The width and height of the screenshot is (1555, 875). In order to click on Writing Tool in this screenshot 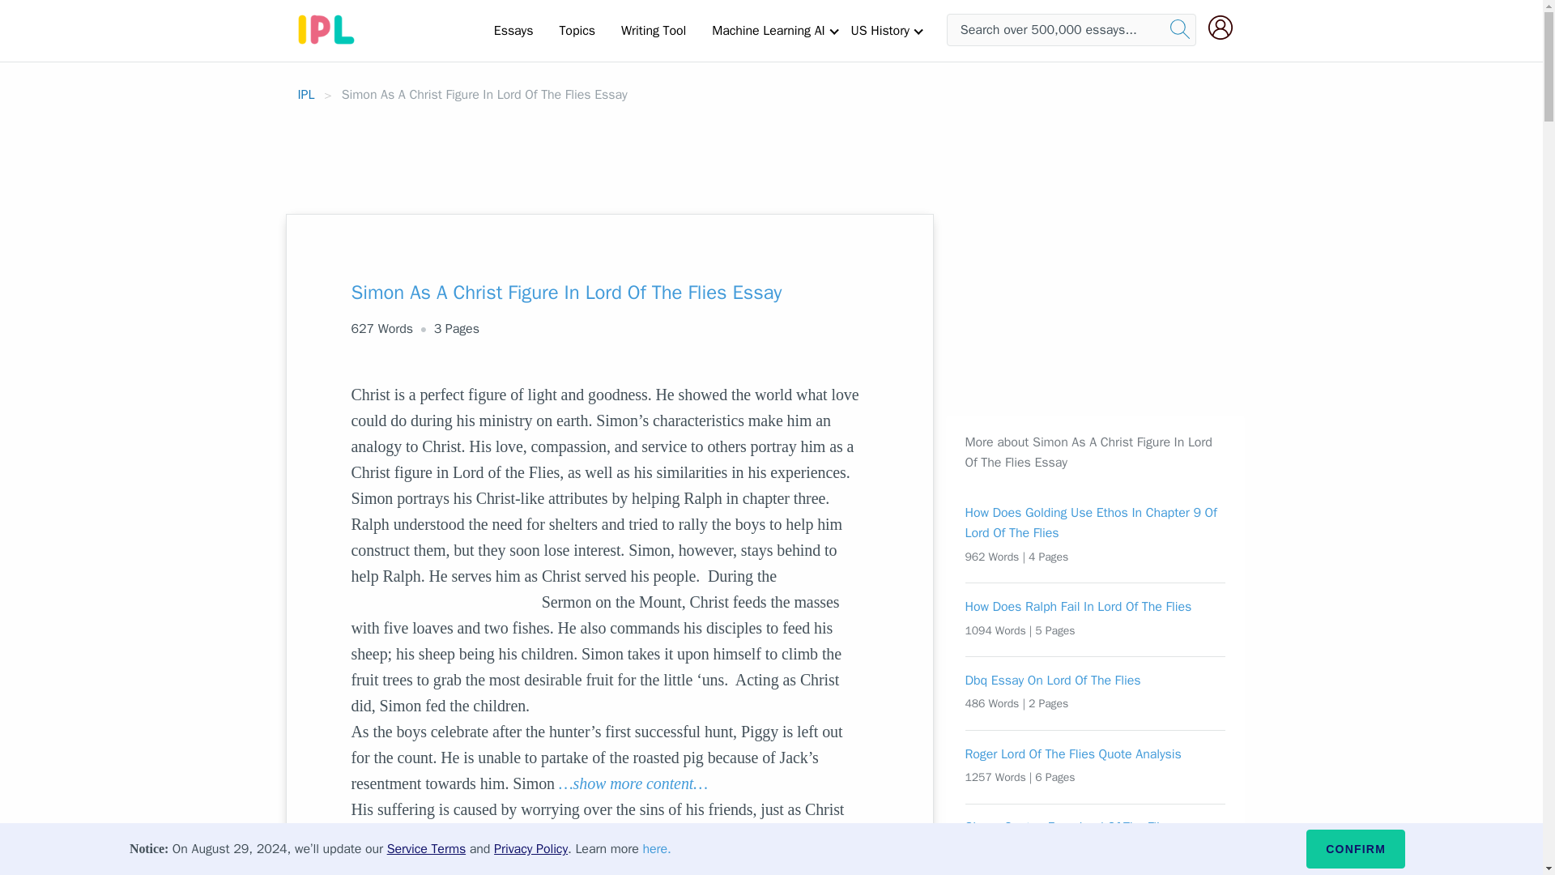, I will do `click(653, 30)`.